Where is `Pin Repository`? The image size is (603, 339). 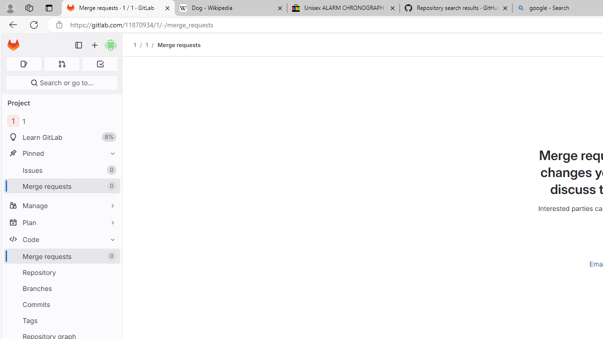 Pin Repository is located at coordinates (110, 272).